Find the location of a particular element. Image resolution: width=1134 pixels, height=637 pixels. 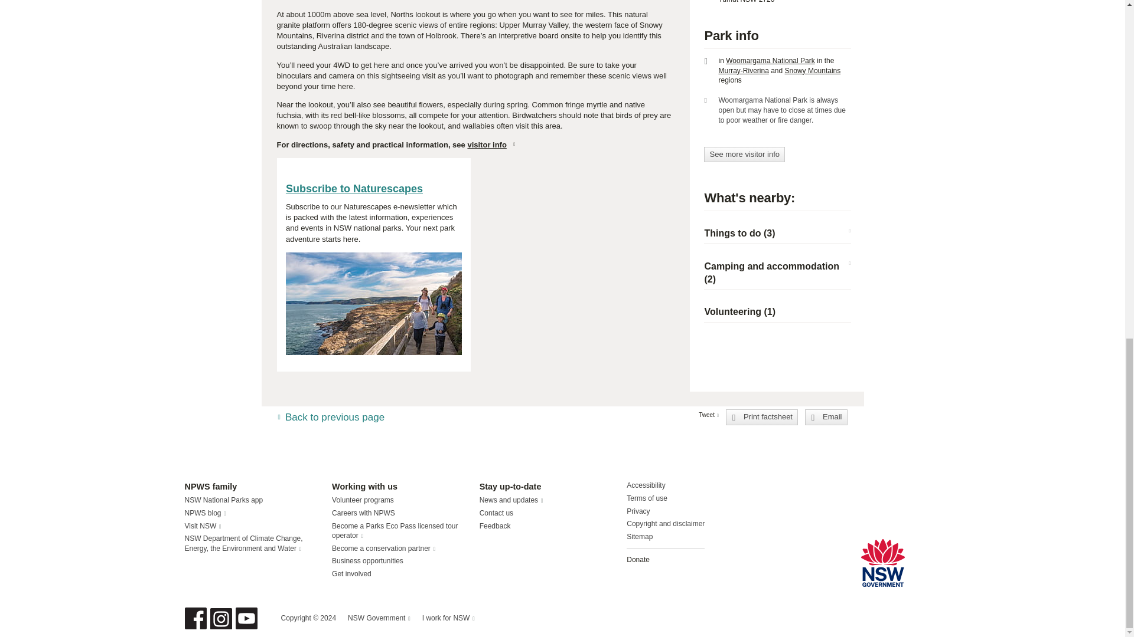

Print-friendly version of these webpages is located at coordinates (762, 417).